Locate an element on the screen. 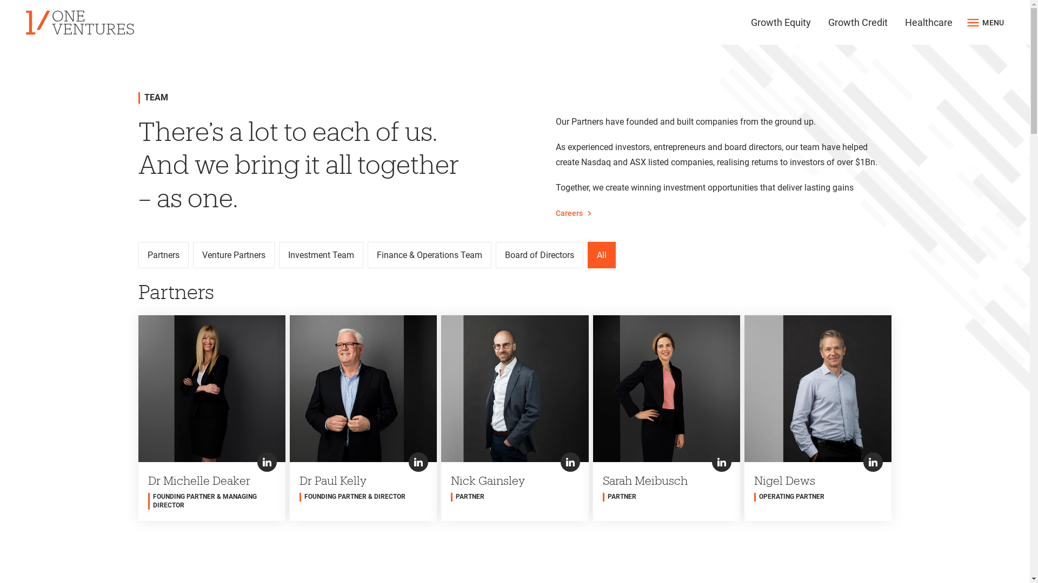  Board of Directors
Board of Directors is located at coordinates (539, 255).